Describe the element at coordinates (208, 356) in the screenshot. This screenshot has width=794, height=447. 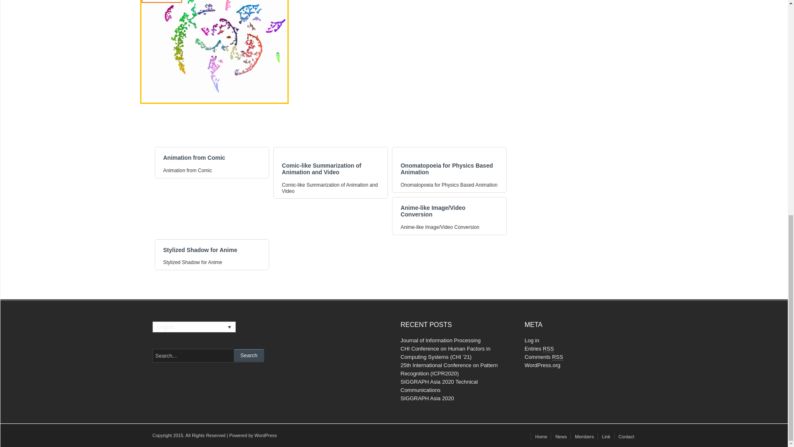
I see `Search...` at that location.